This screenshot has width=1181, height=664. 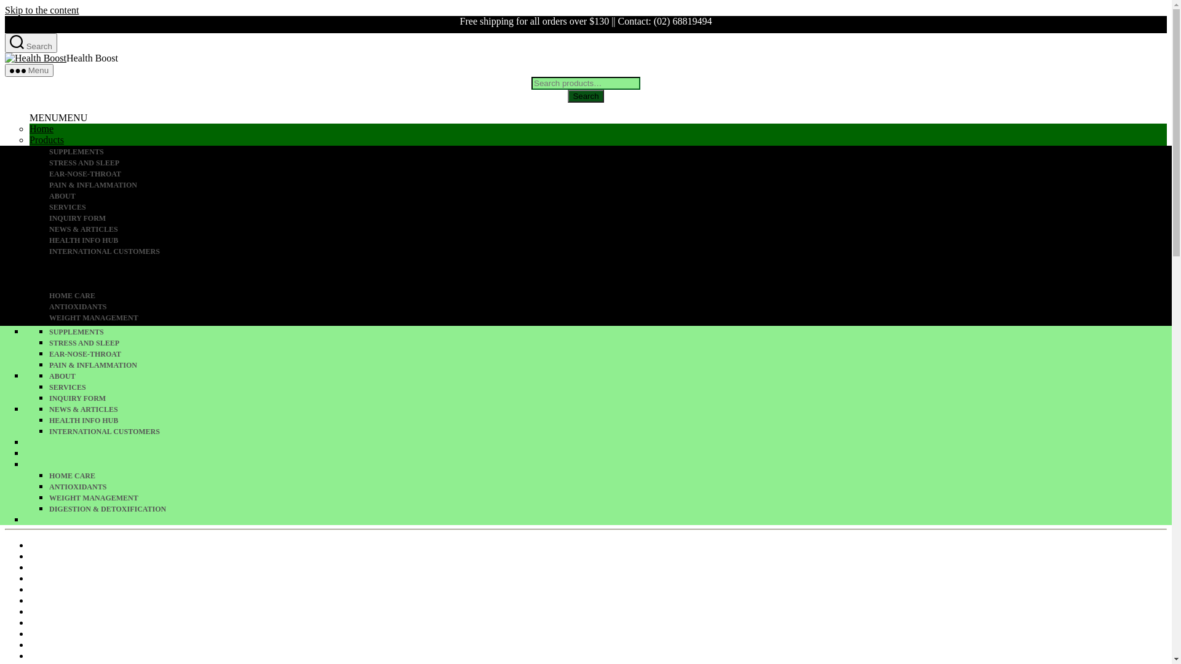 I want to click on WEIGHT MANAGEMENT, so click(x=610, y=498).